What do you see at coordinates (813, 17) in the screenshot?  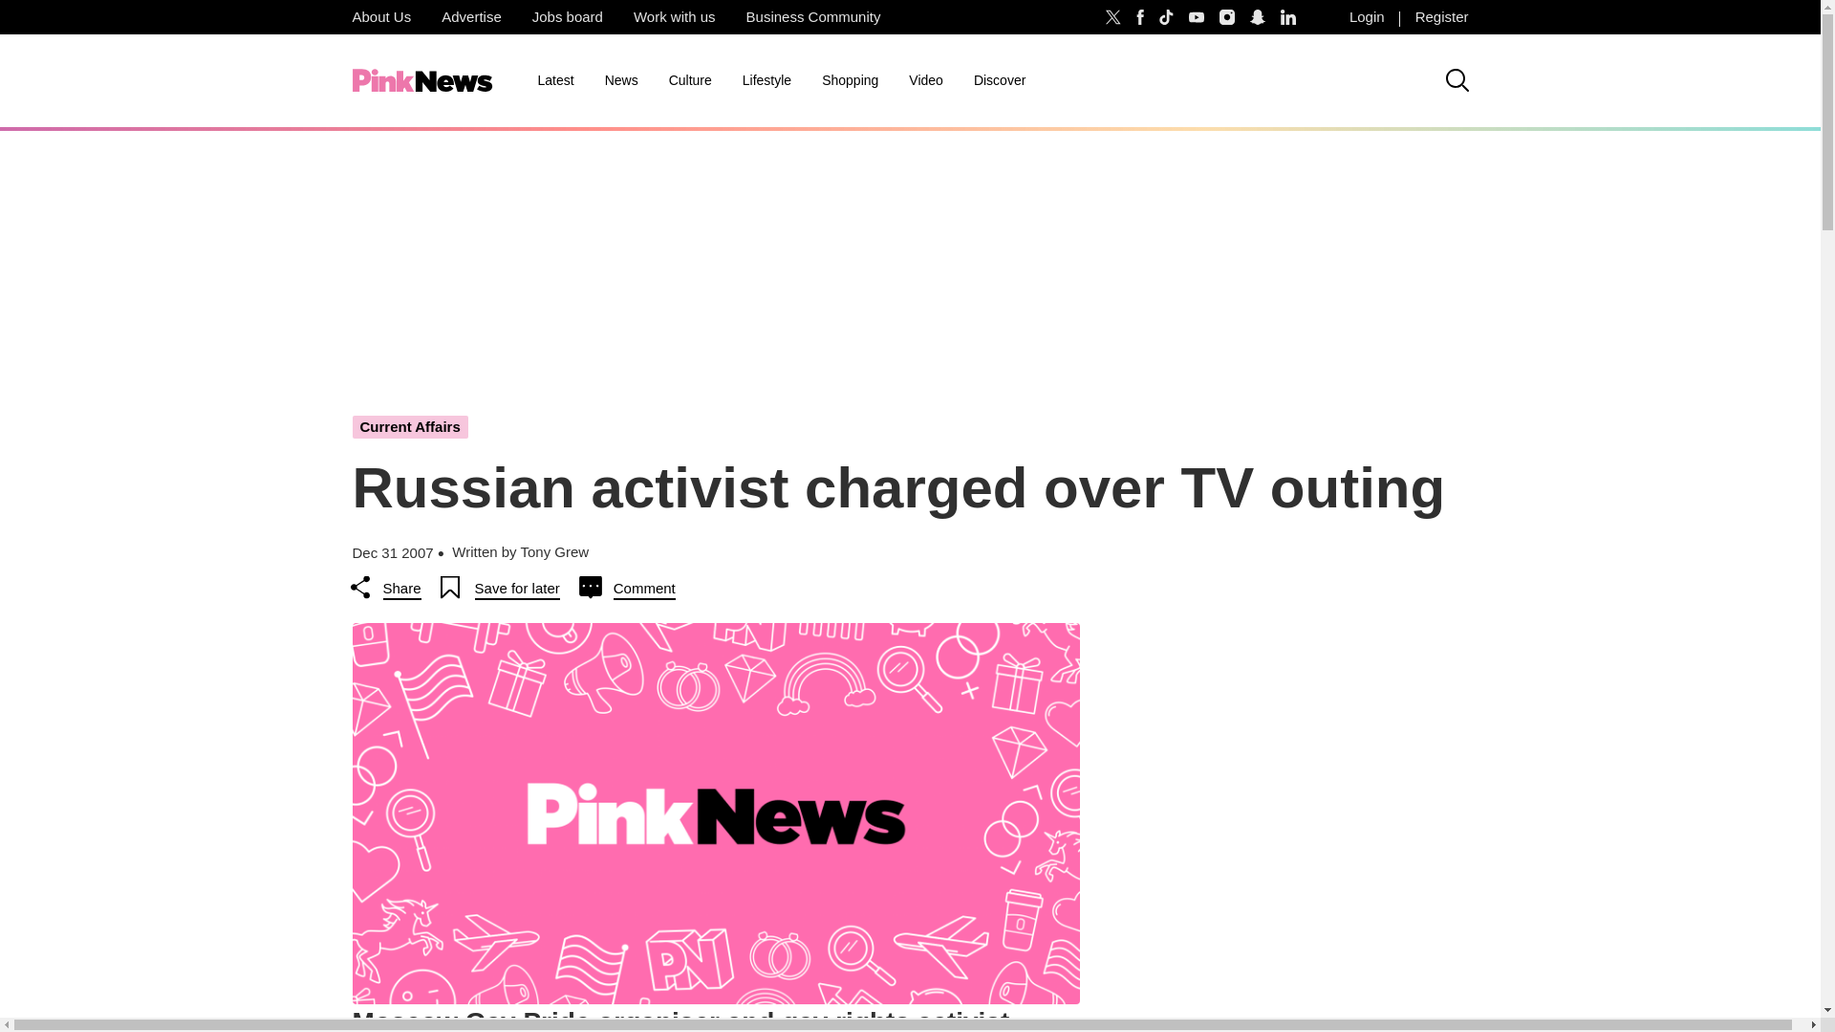 I see `Business Community` at bounding box center [813, 17].